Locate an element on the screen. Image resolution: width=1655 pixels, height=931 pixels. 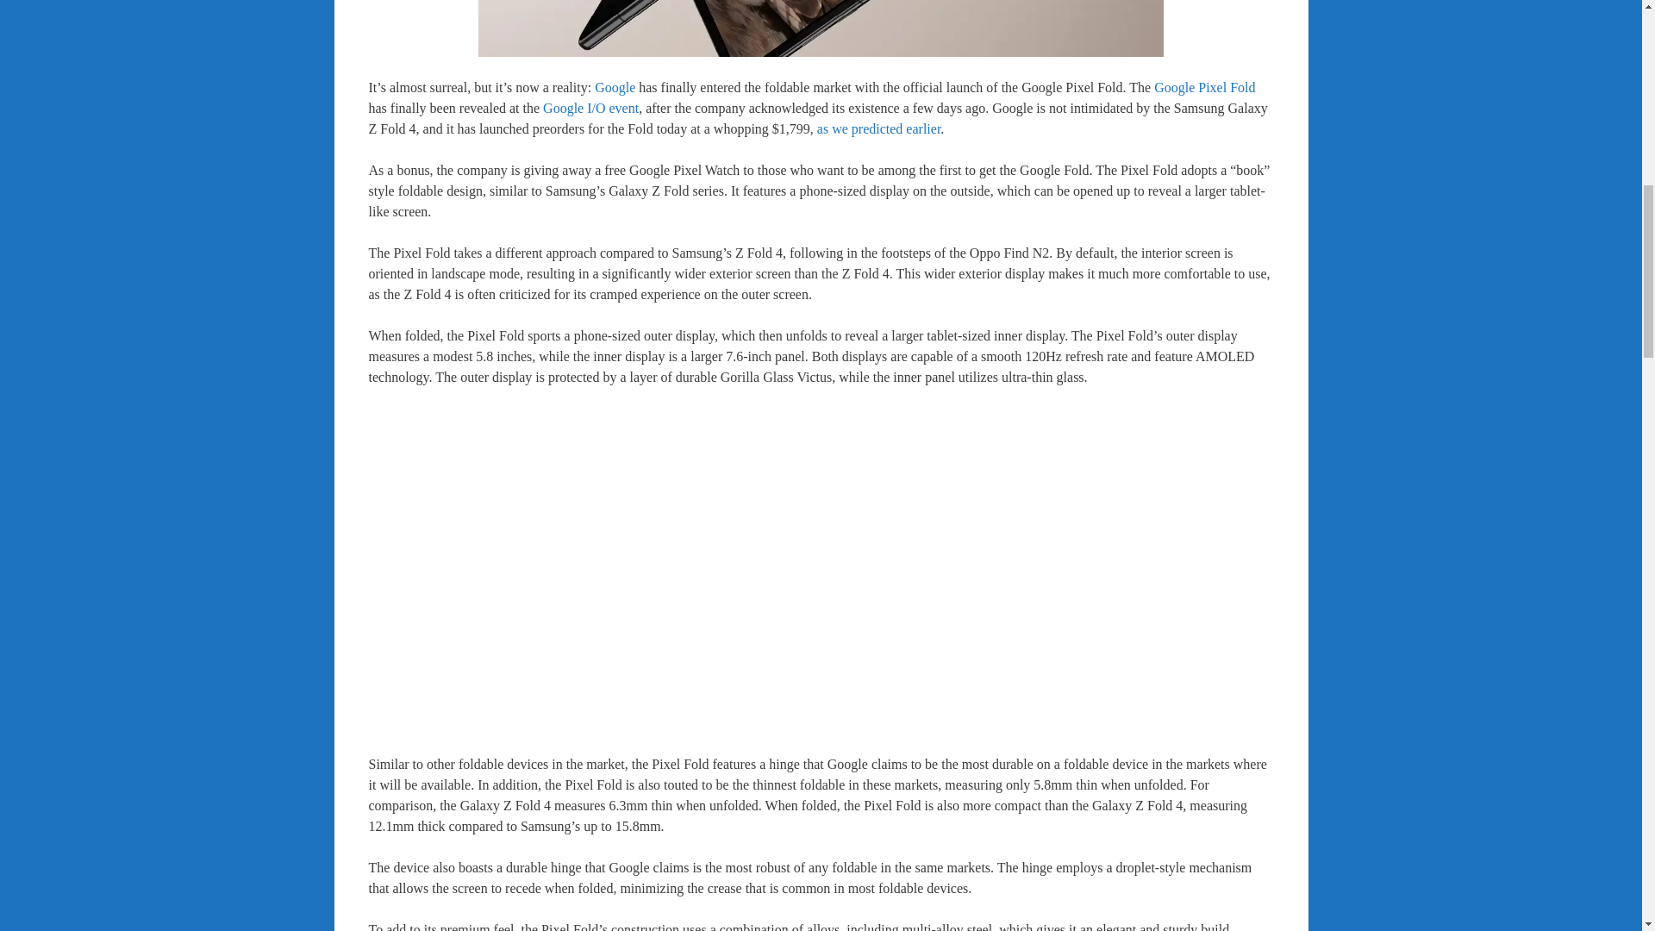
as we predicted earlier is located at coordinates (878, 128).